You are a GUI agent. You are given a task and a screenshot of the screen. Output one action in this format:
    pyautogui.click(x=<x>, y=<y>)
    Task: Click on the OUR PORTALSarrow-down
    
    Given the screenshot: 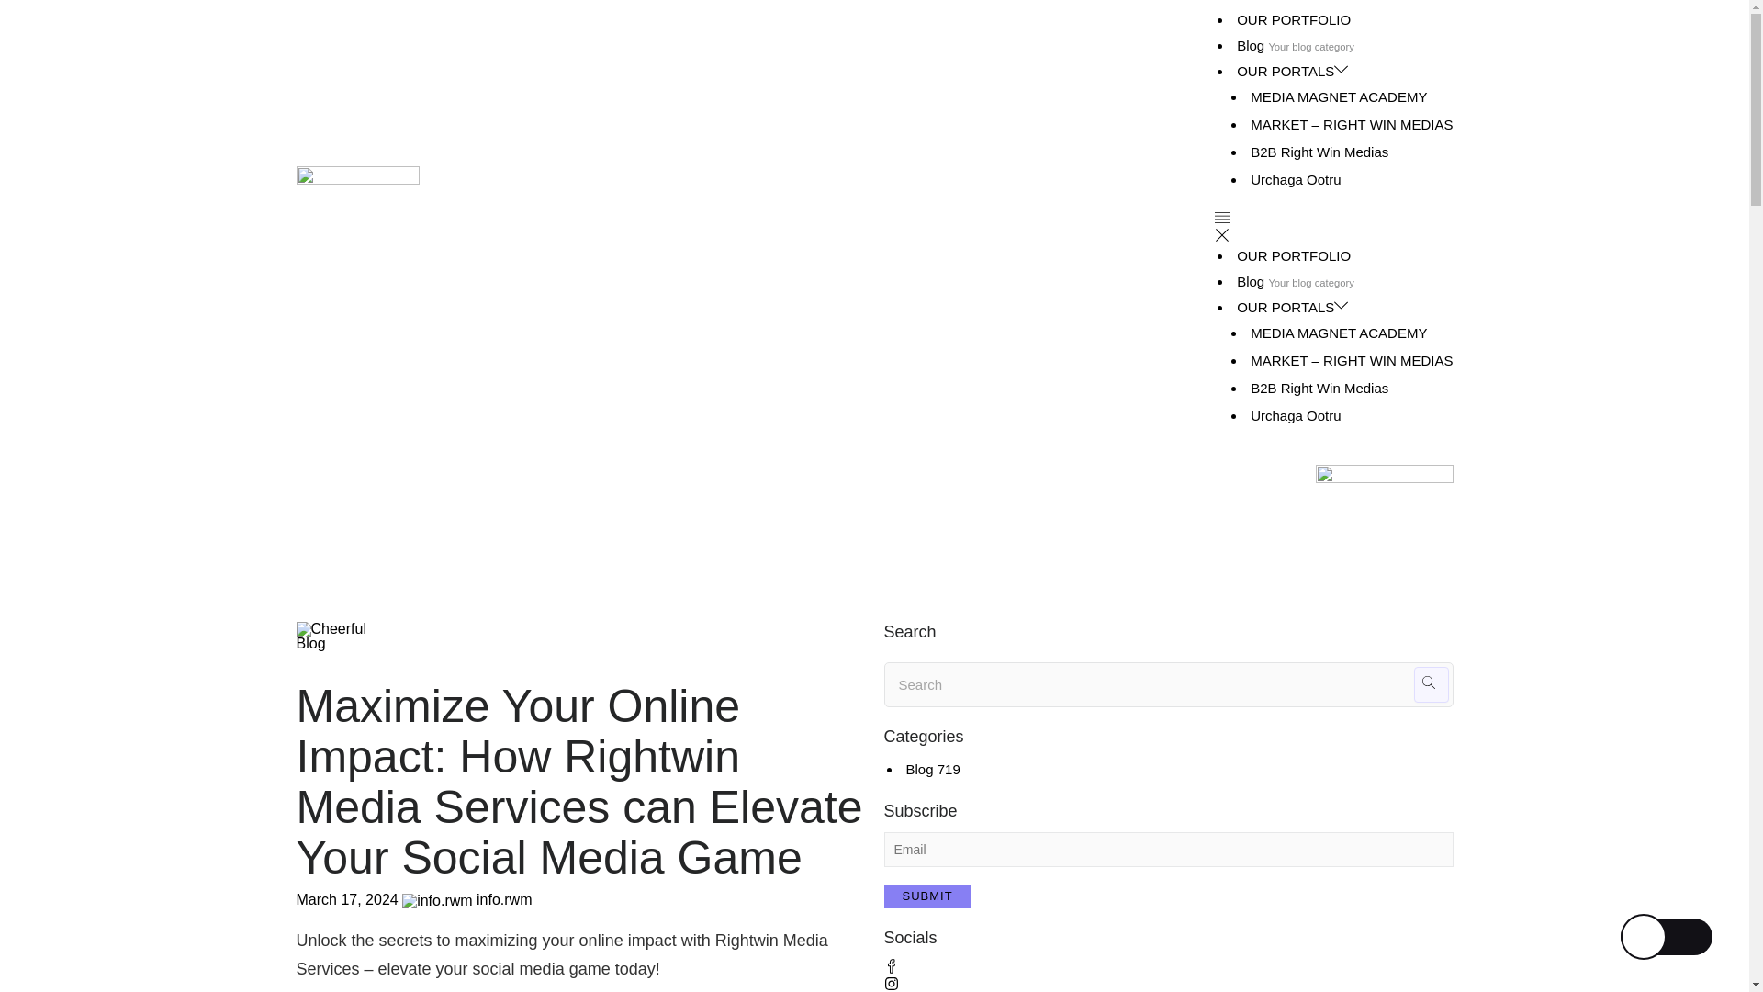 What is the action you would take?
    pyautogui.click(x=1293, y=72)
    